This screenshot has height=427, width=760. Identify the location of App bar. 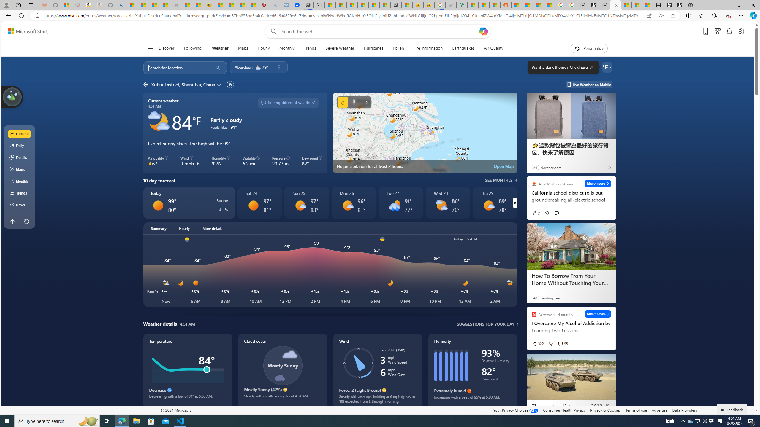
(380, 16).